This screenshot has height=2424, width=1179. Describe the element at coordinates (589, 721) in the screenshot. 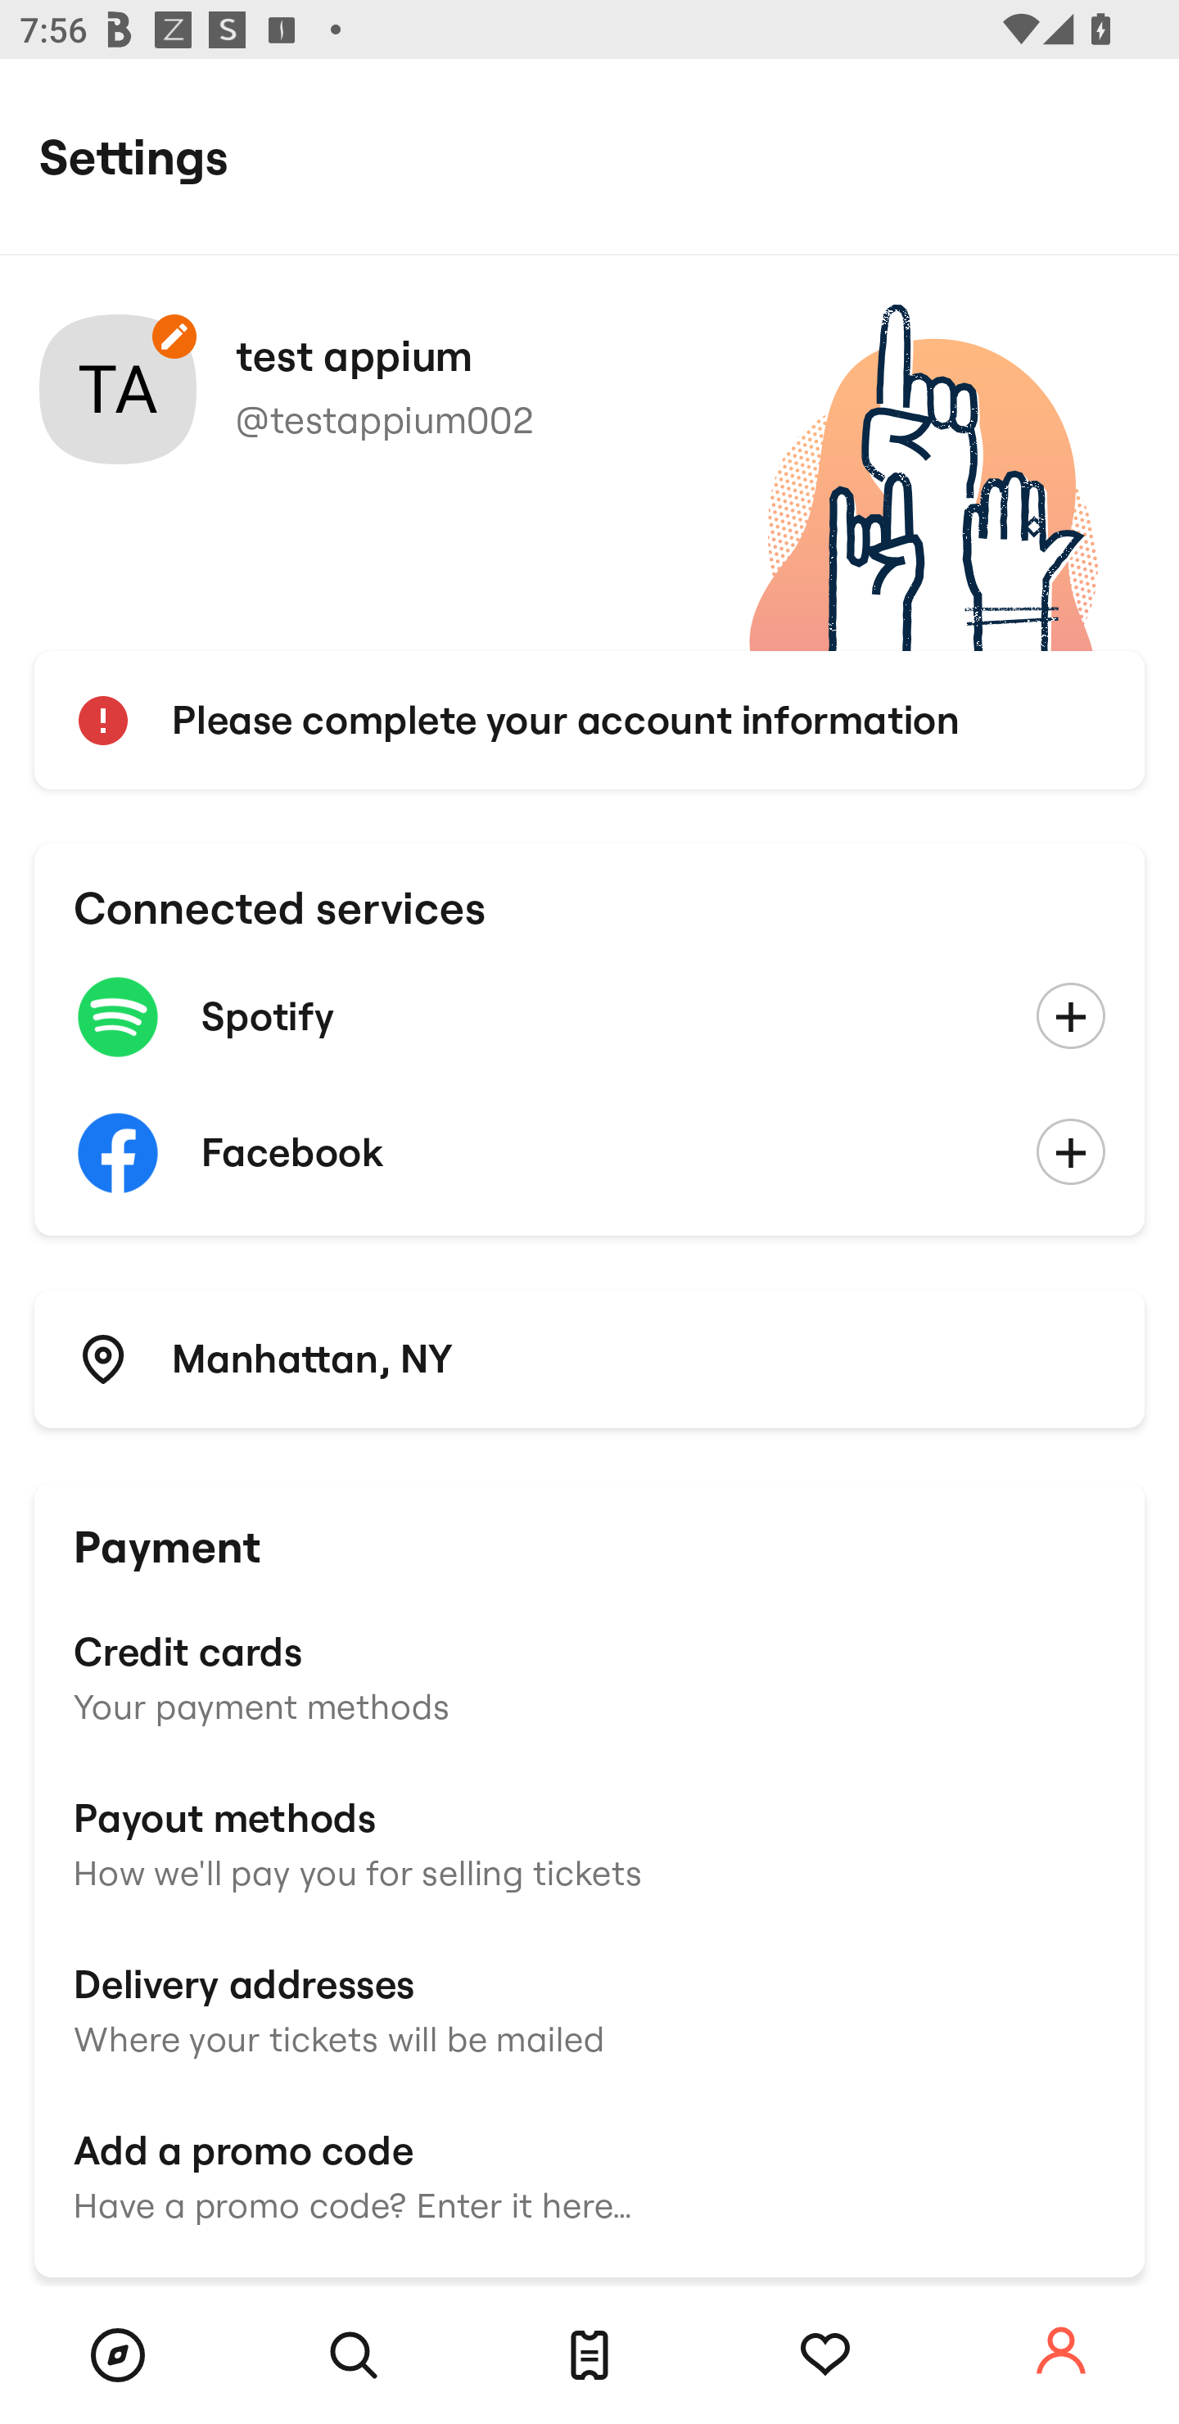

I see `Please complete your account information` at that location.